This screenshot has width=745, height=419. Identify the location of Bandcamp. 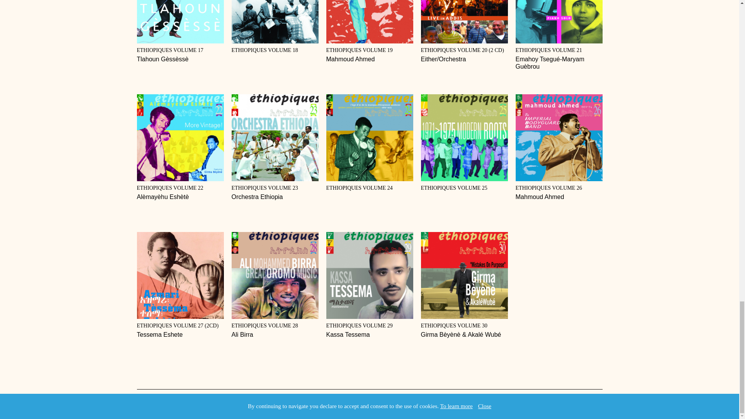
(274, 147).